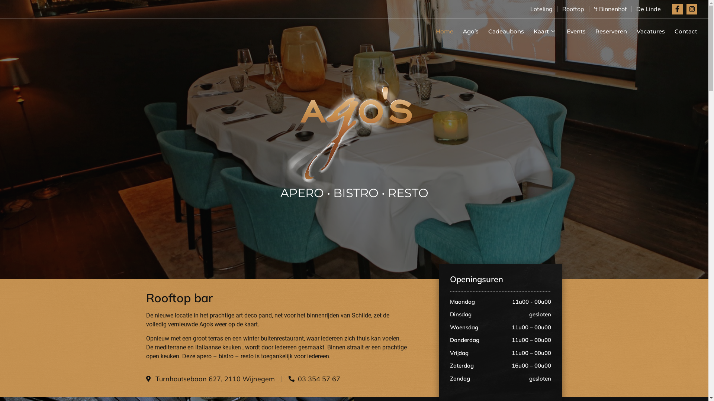 The width and height of the screenshot is (714, 401). Describe the element at coordinates (315, 379) in the screenshot. I see `03 354 57 67` at that location.